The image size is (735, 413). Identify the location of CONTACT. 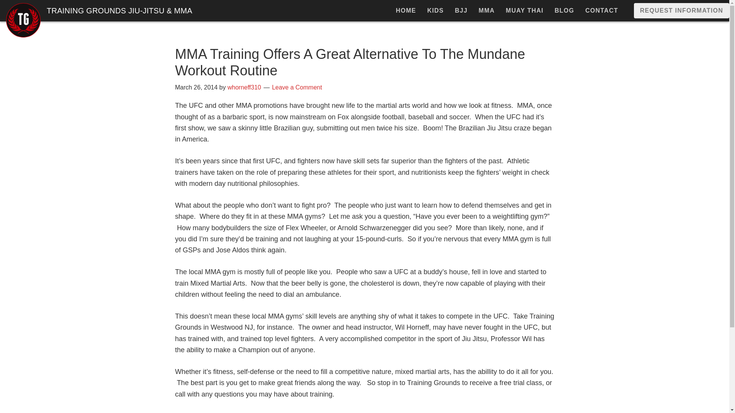
(601, 11).